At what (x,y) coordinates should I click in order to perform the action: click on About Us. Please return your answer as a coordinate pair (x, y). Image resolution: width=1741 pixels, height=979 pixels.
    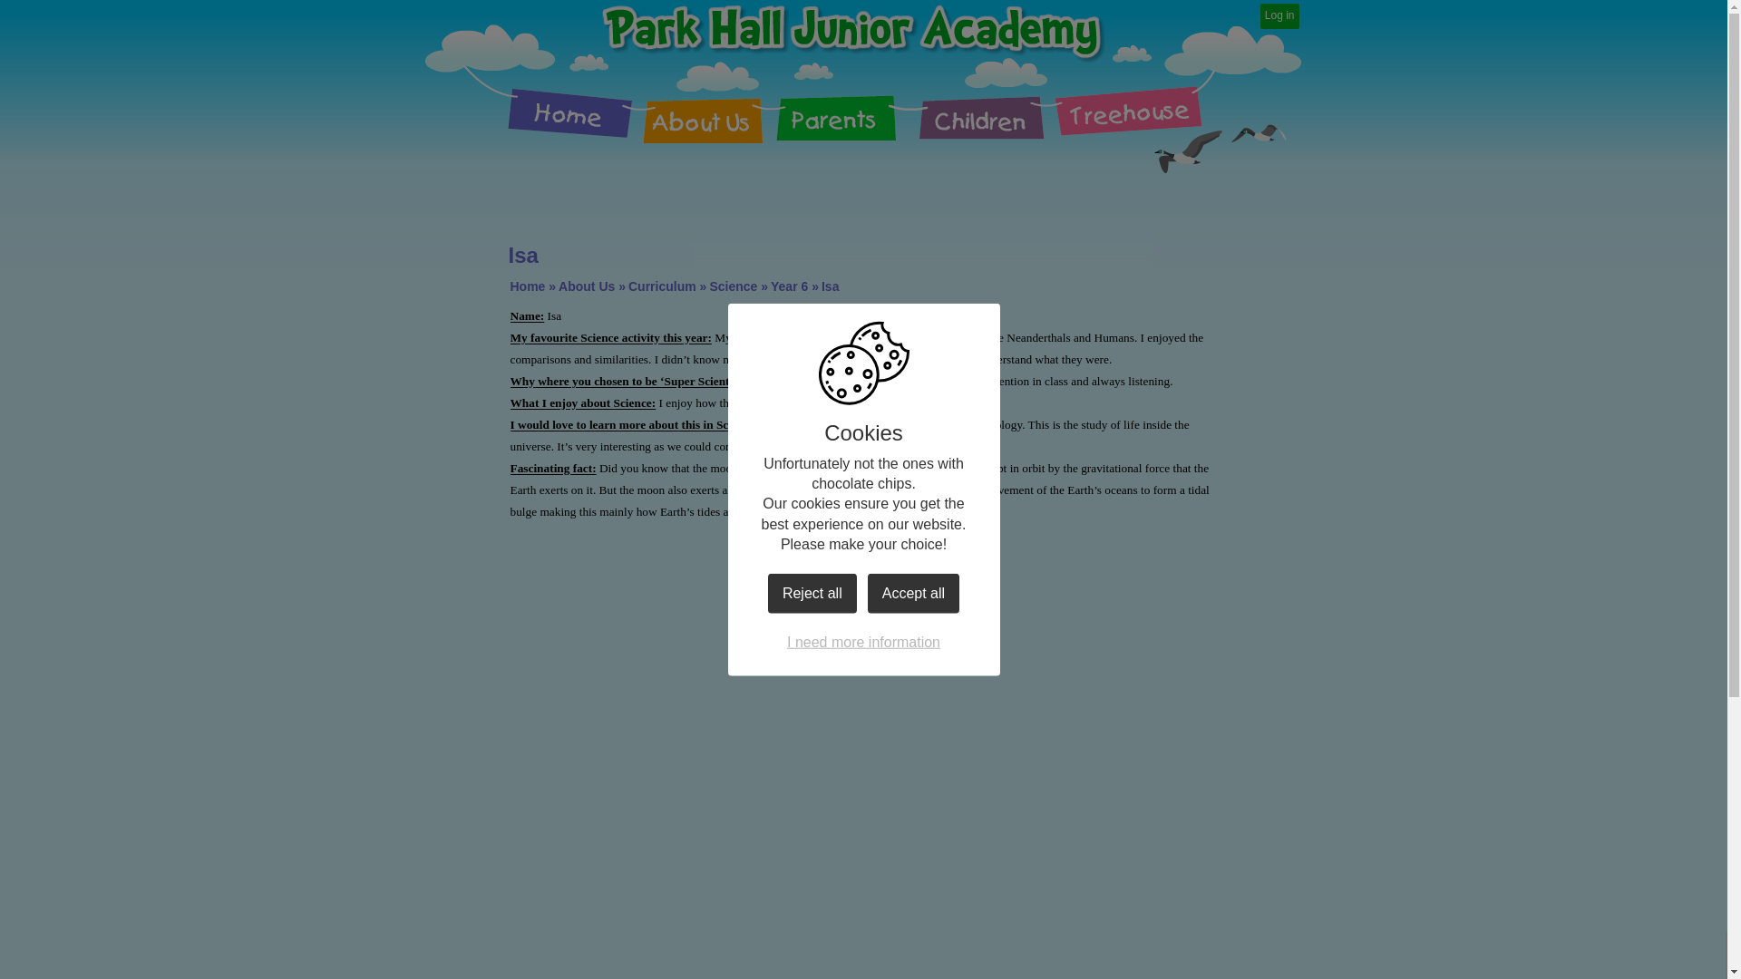
    Looking at the image, I should click on (708, 103).